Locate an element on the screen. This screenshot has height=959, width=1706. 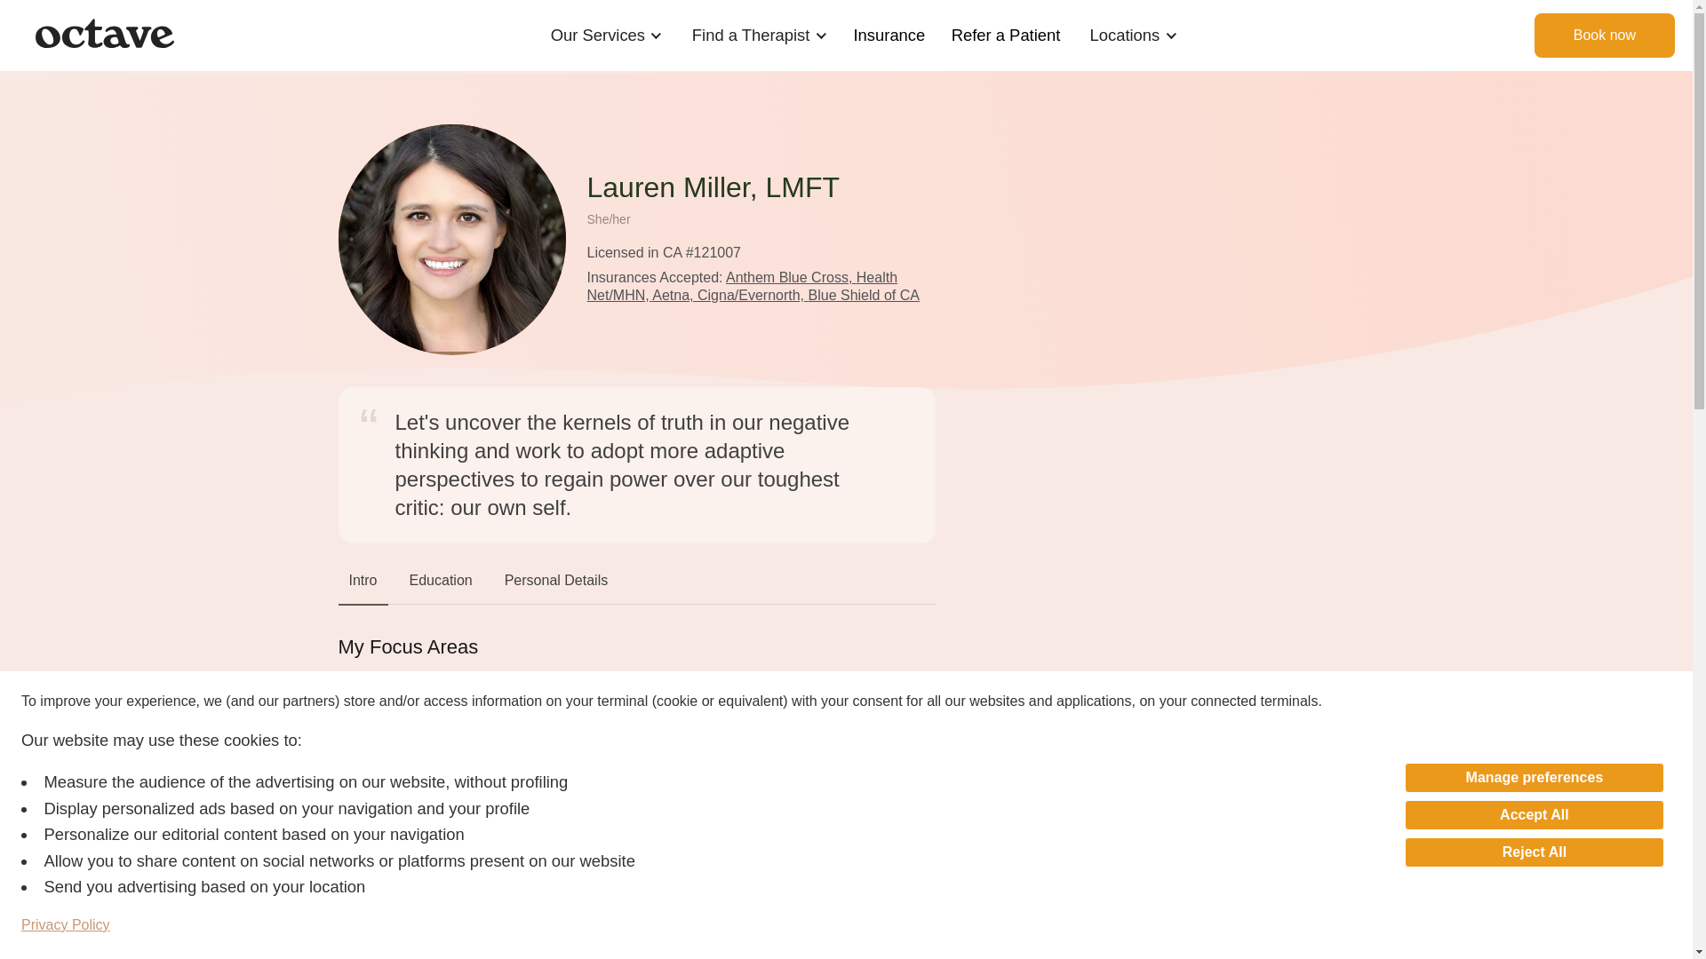
Personal Details is located at coordinates (556, 584).